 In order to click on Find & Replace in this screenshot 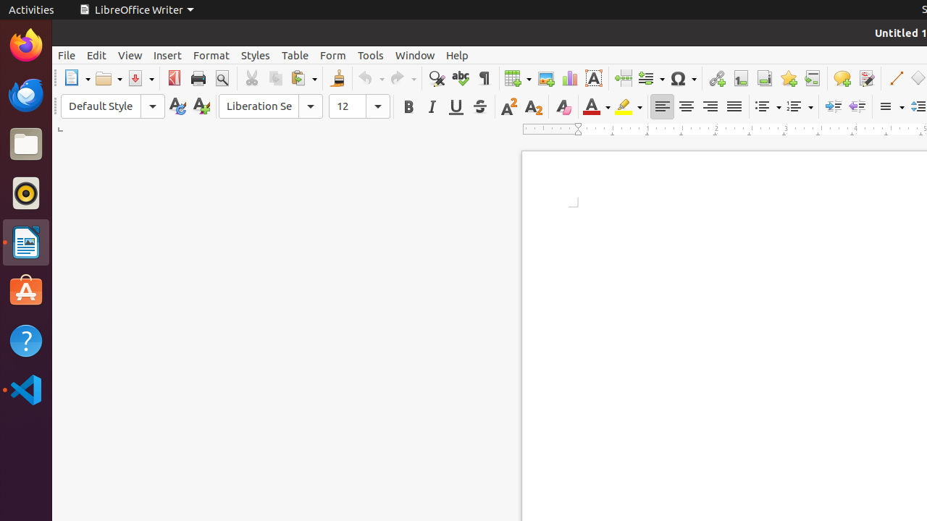, I will do `click(436, 78)`.